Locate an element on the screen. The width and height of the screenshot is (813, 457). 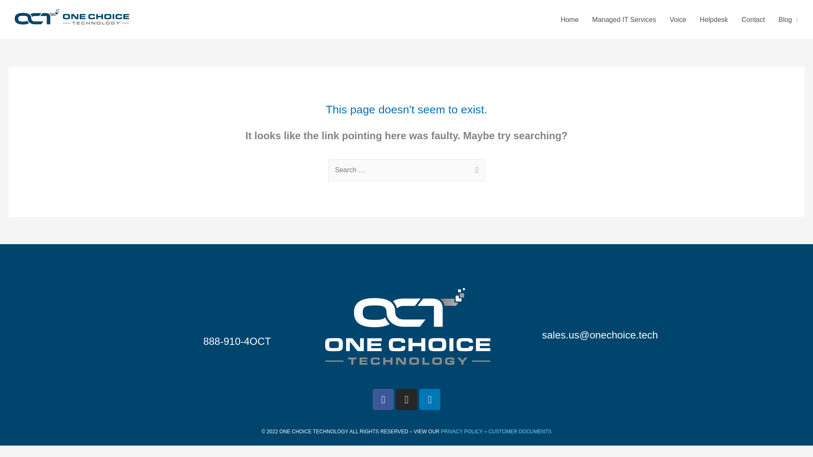
CUSTOMER DOCUMENTS is located at coordinates (520, 432).